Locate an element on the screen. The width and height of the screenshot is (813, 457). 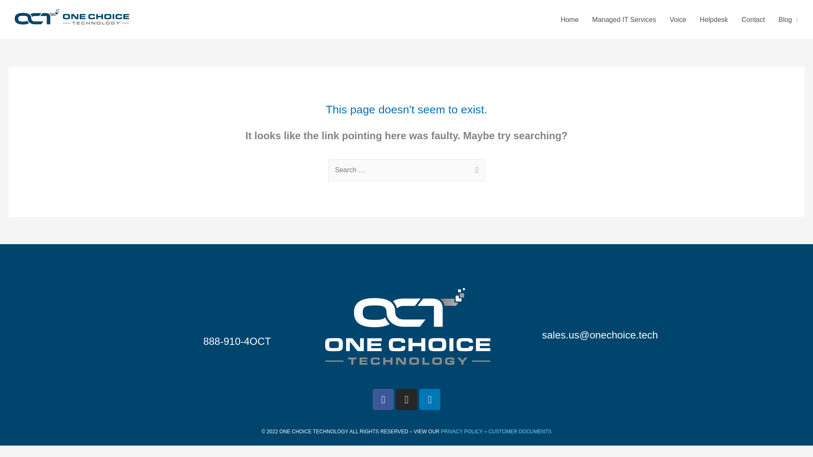
CUSTOMER DOCUMENTS is located at coordinates (520, 432).